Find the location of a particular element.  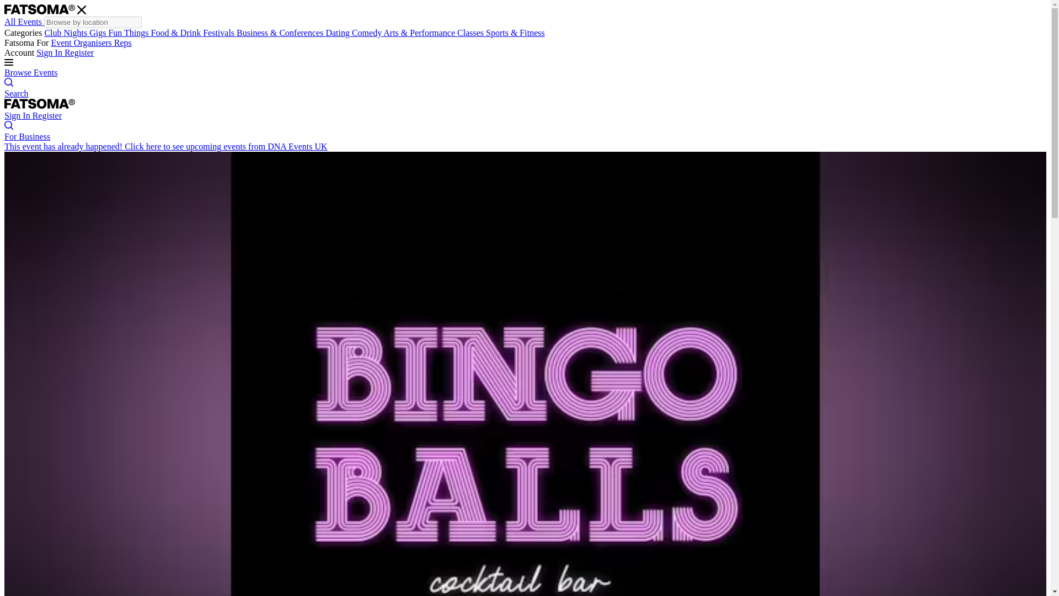

Classes is located at coordinates (472, 33).